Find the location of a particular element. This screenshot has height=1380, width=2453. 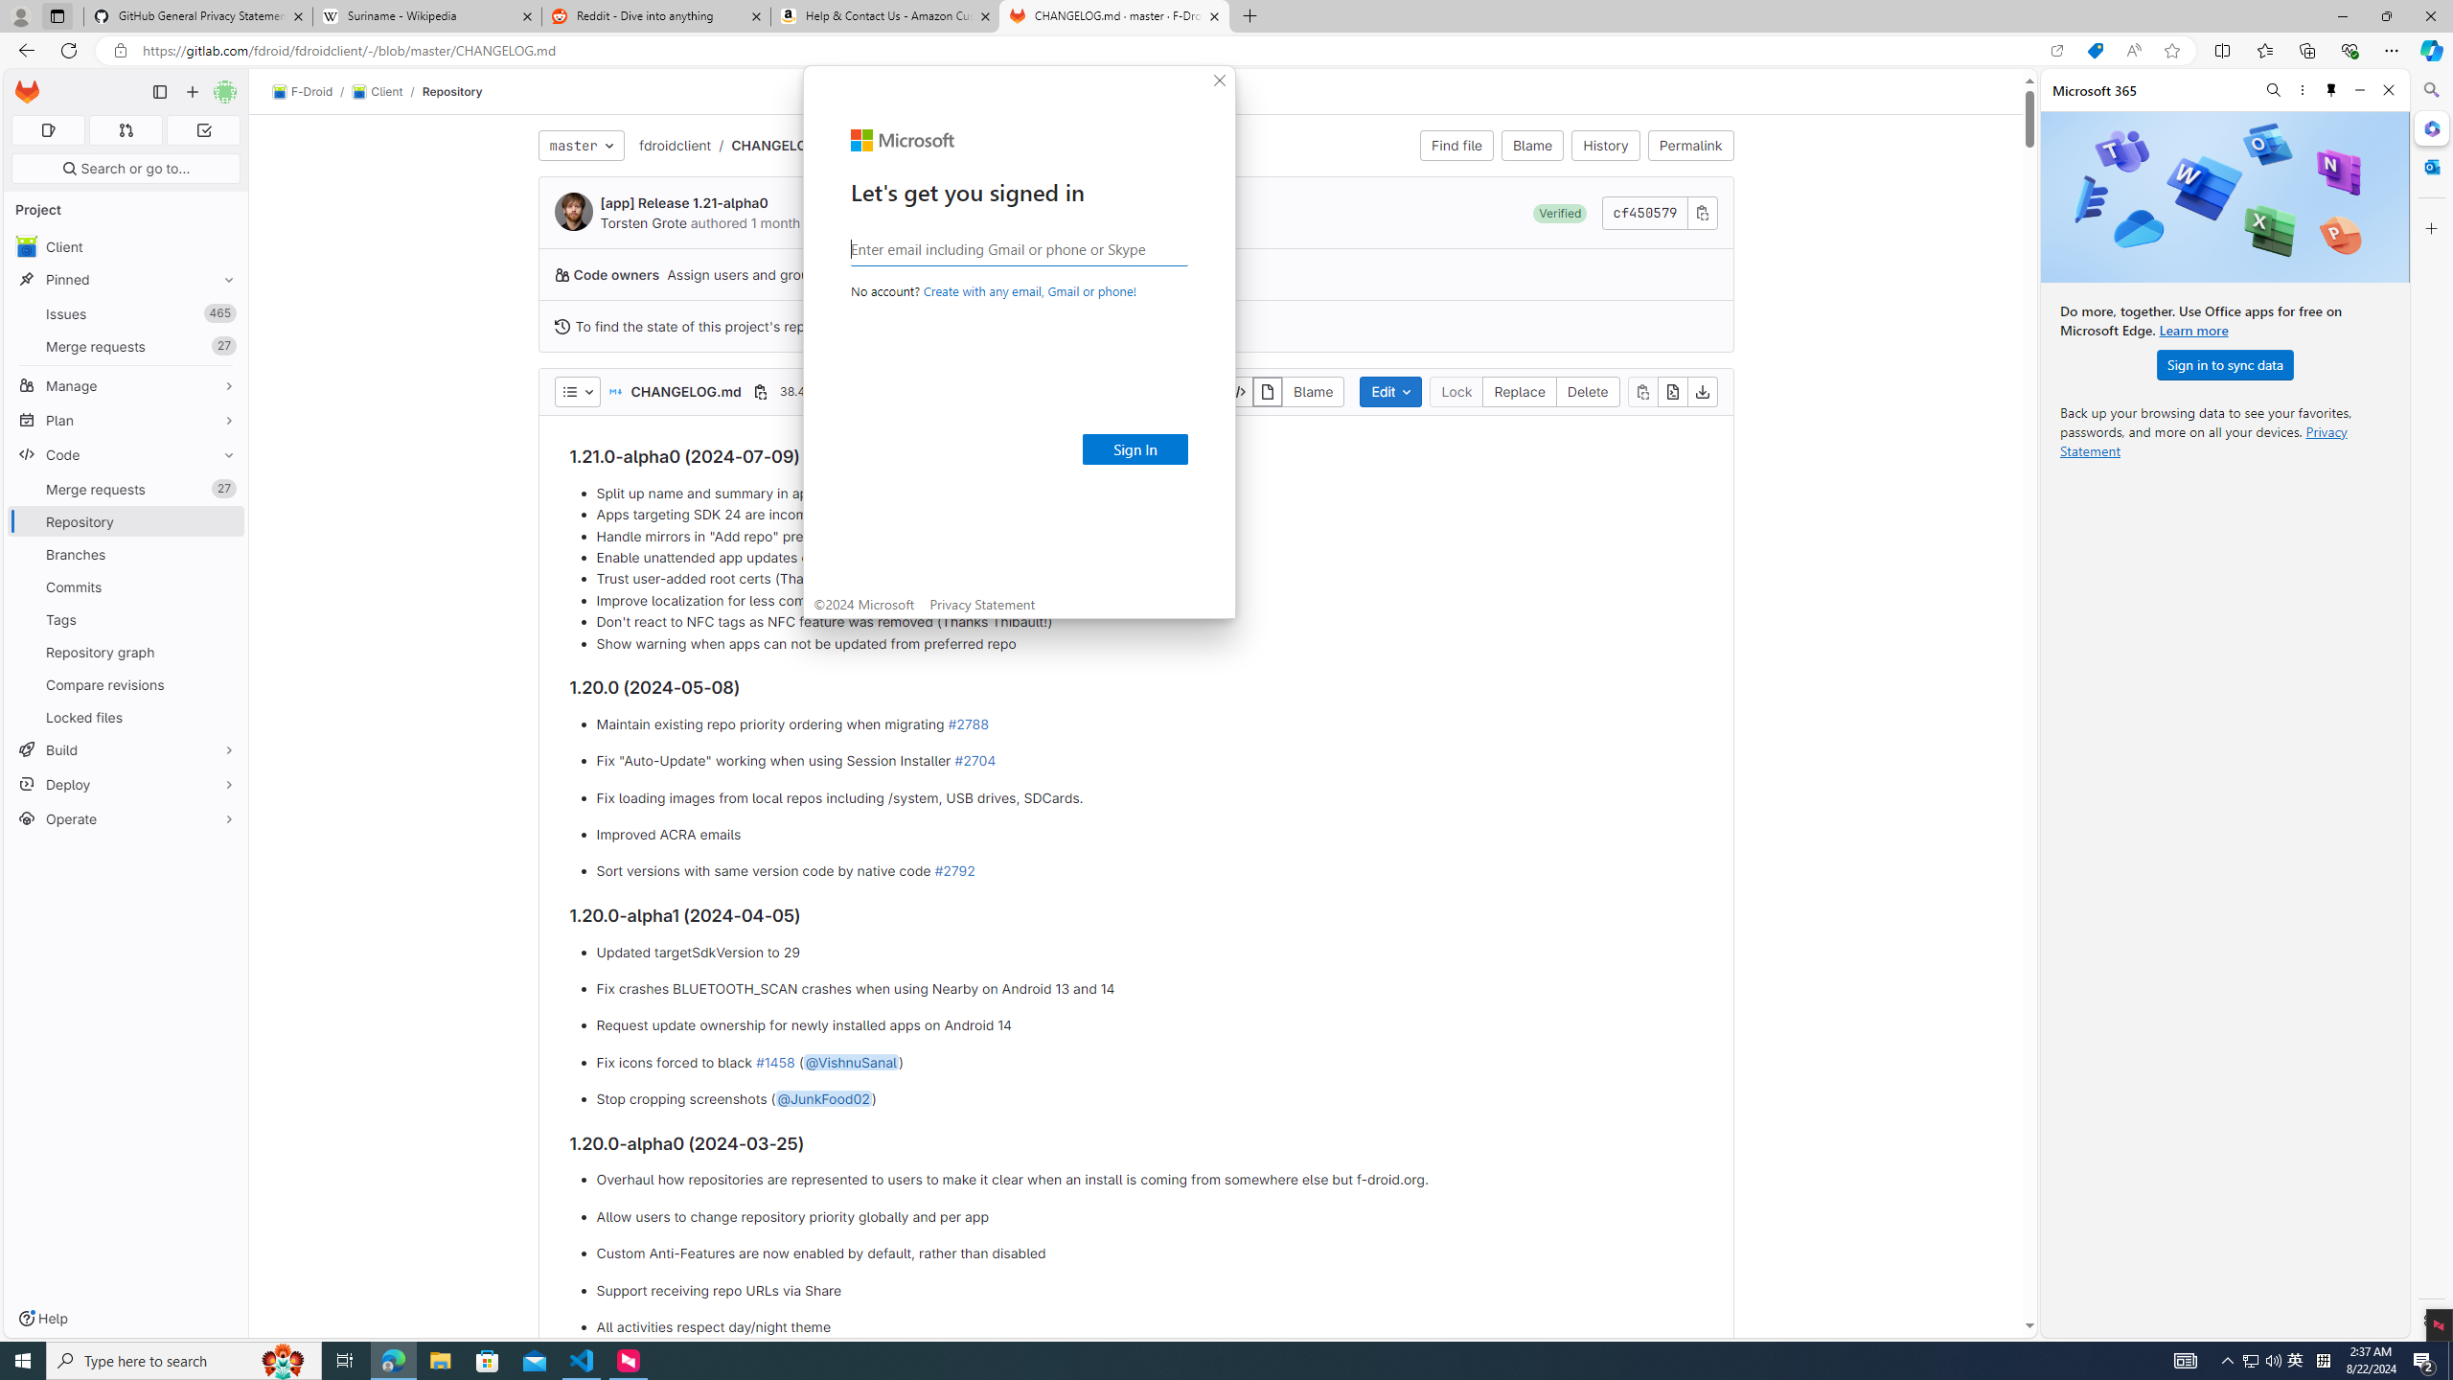

Code is located at coordinates (126, 454).